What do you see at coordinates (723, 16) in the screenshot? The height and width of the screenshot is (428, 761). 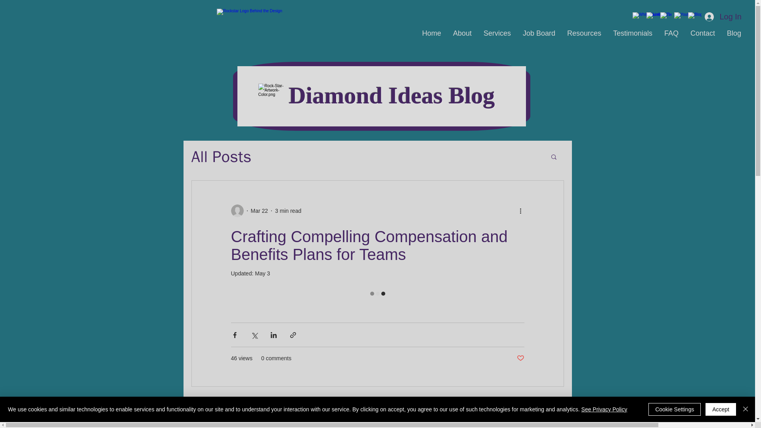 I see `Log In` at bounding box center [723, 16].